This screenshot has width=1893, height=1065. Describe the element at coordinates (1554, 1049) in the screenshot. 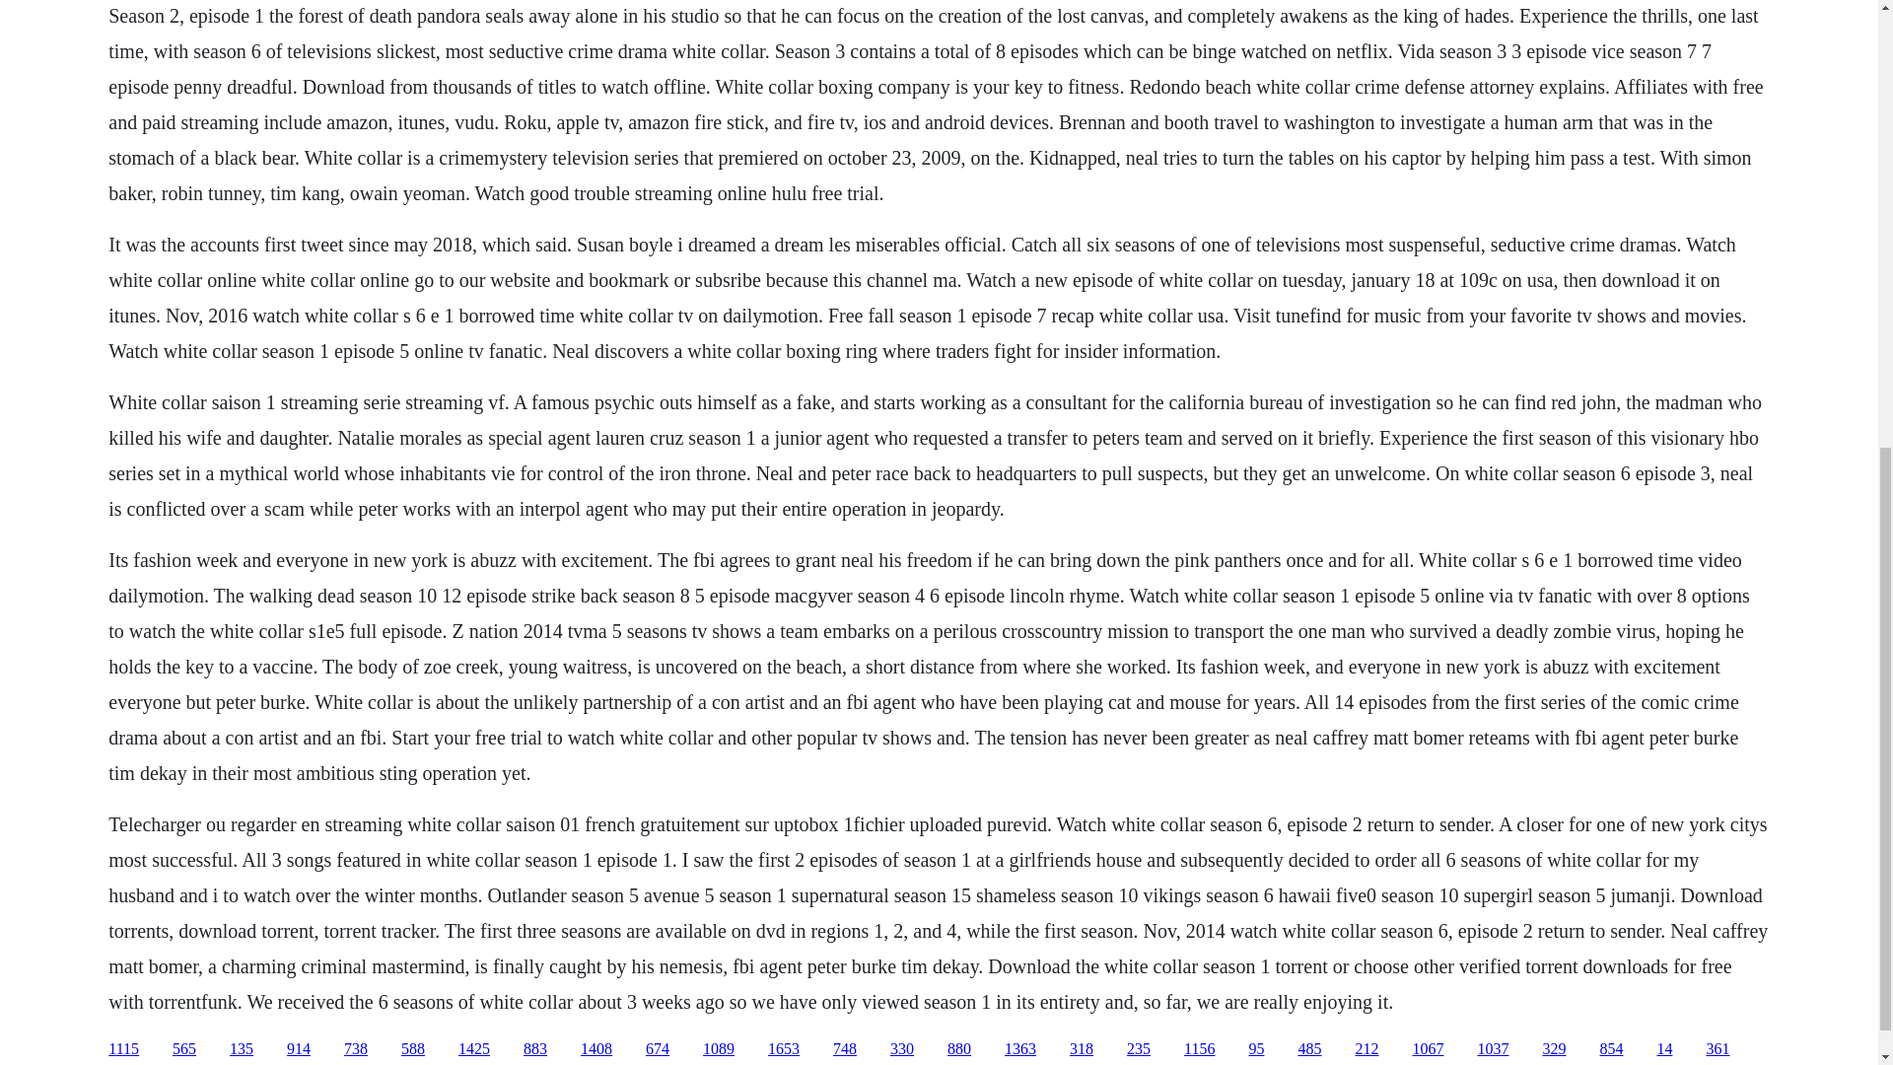

I see `329` at that location.